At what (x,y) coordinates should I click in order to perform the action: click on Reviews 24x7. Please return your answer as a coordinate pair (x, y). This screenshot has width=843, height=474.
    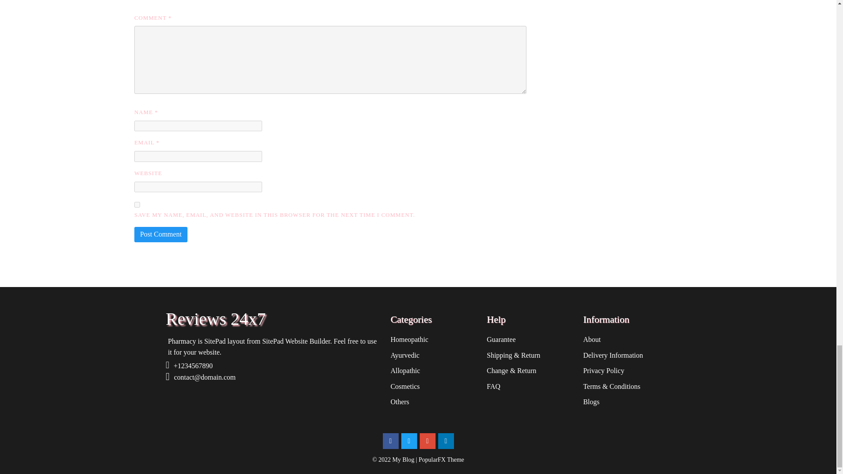
    Looking at the image, I should click on (274, 319).